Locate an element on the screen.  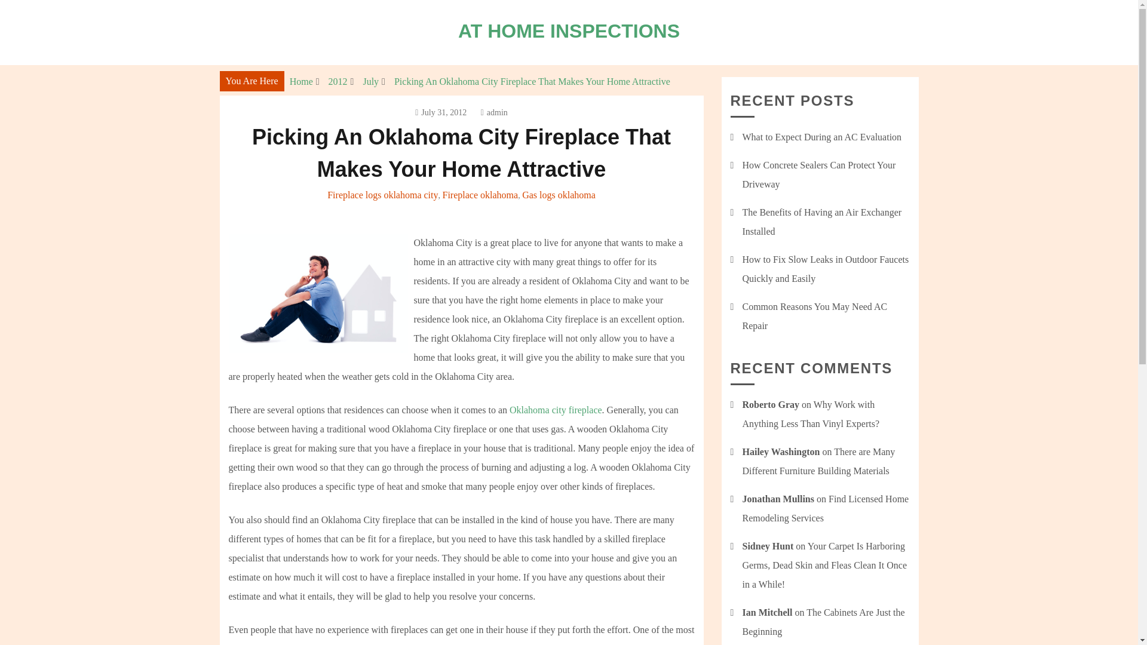
Why Work with Anything Less Than Vinyl Experts? is located at coordinates (811, 414).